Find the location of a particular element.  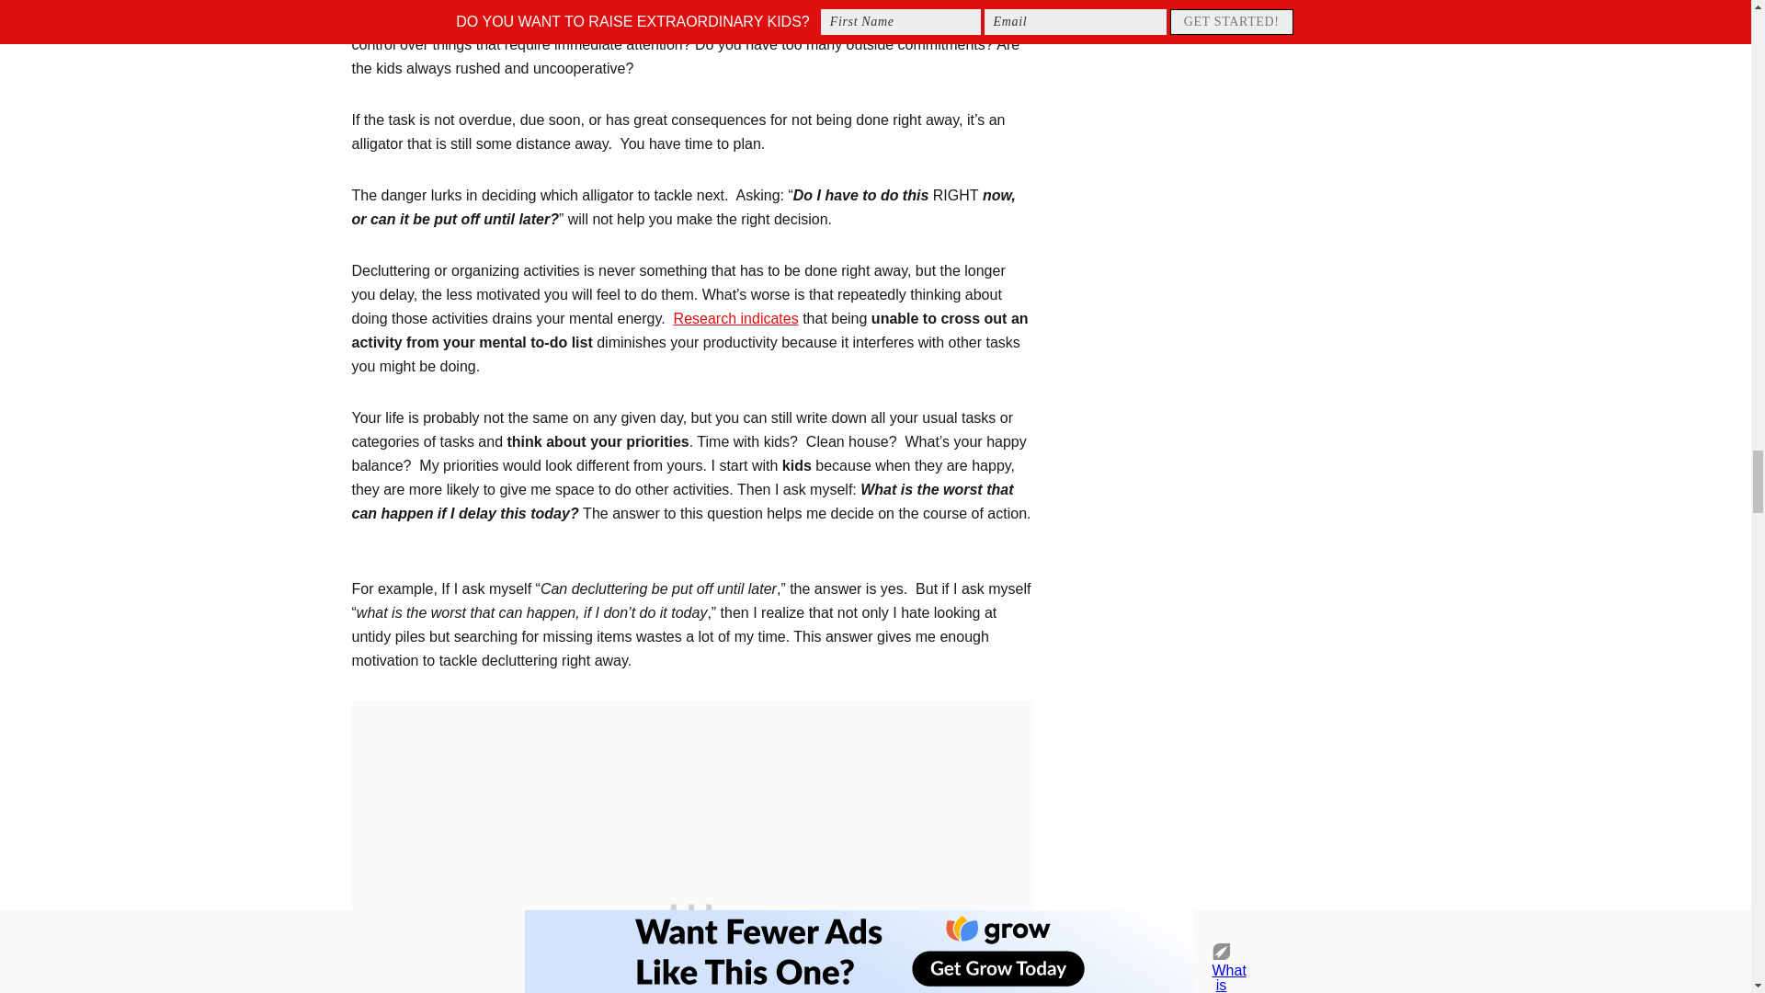

Research indicates is located at coordinates (736, 318).